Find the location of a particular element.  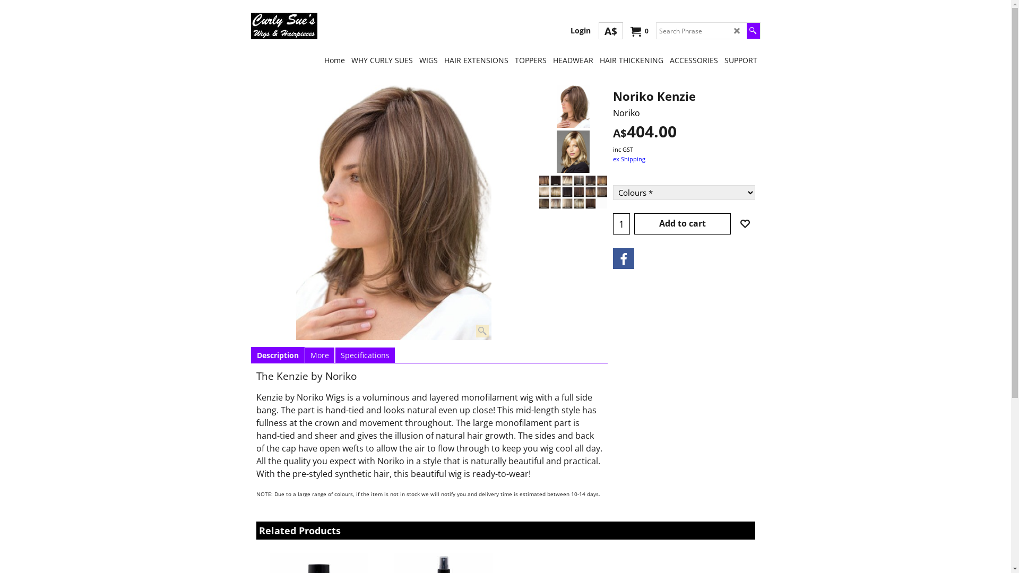

Home is located at coordinates (334, 59).